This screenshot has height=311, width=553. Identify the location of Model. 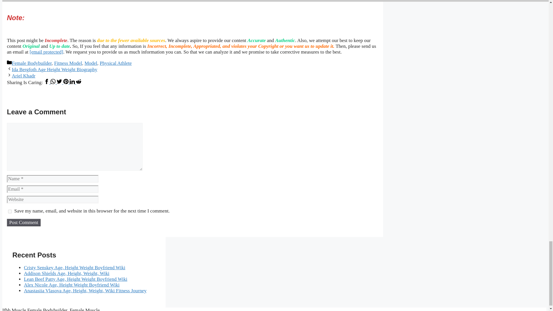
(91, 63).